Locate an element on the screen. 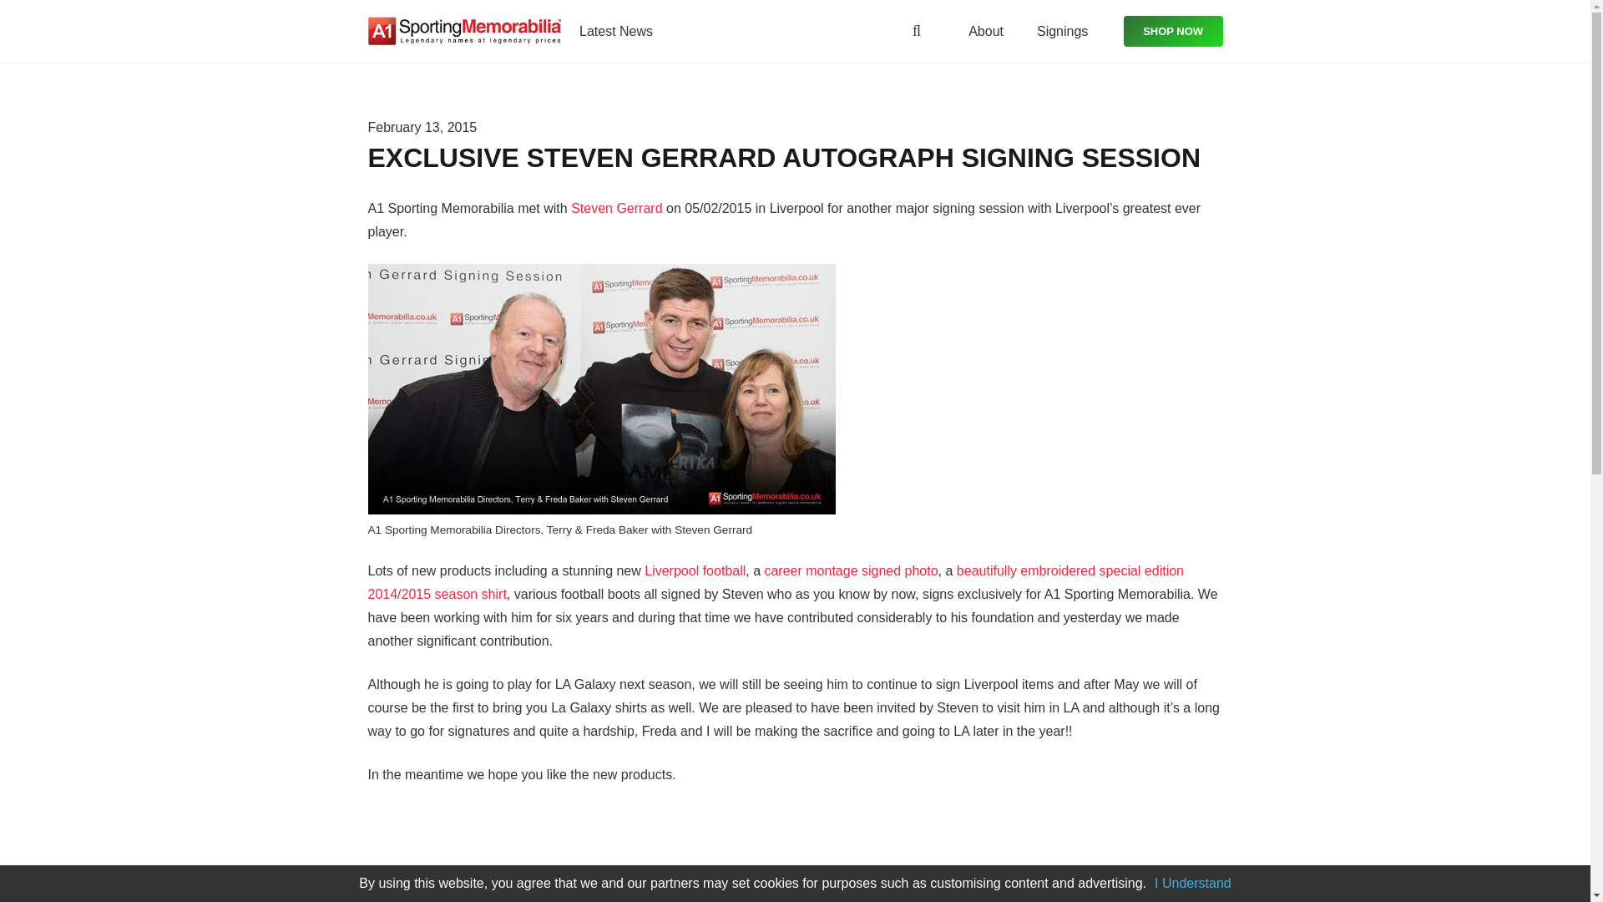 The width and height of the screenshot is (1603, 902). SHOP NOW is located at coordinates (1172, 31).